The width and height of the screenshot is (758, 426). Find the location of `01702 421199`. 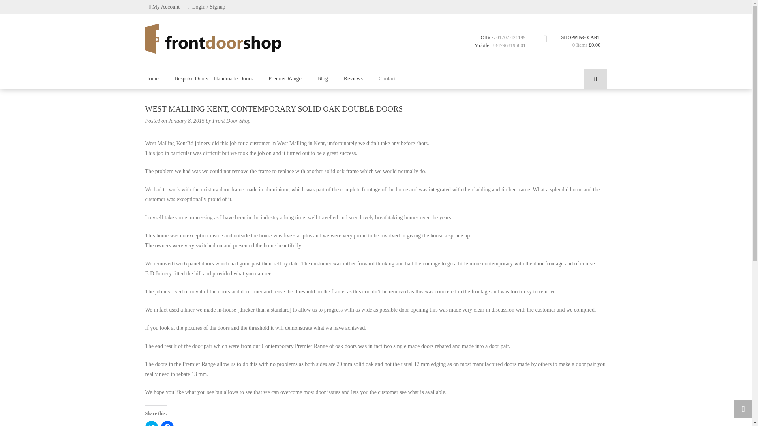

01702 421199 is located at coordinates (511, 37).